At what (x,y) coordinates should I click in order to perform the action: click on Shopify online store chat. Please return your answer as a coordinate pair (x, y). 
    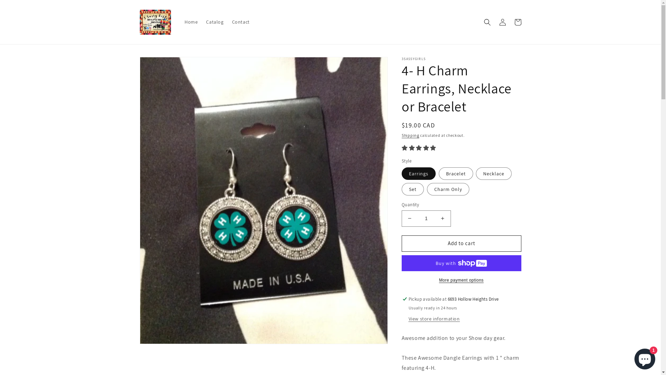
    Looking at the image, I should click on (645, 358).